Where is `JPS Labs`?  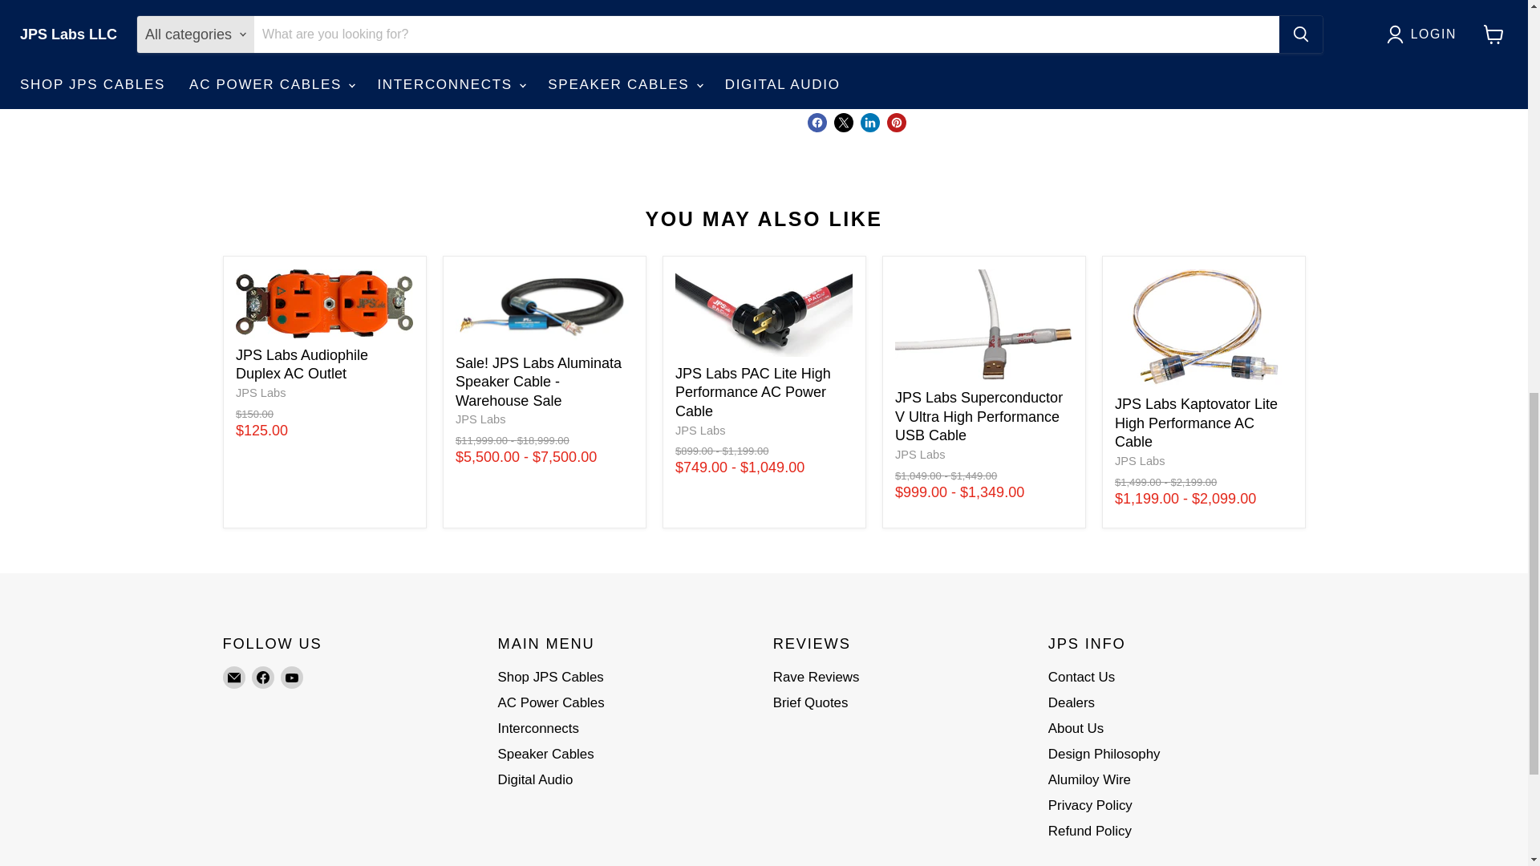
JPS Labs is located at coordinates (700, 431).